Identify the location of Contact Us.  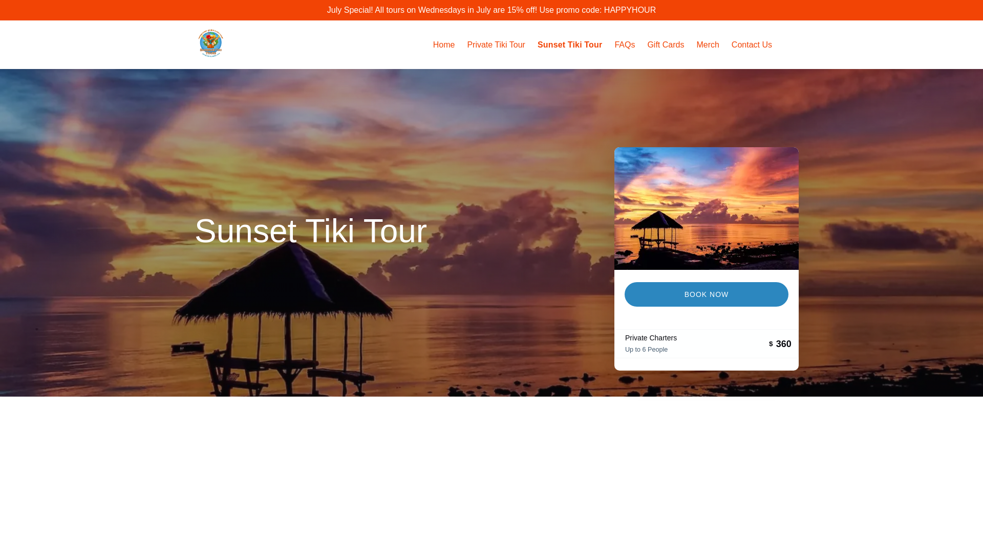
(752, 45).